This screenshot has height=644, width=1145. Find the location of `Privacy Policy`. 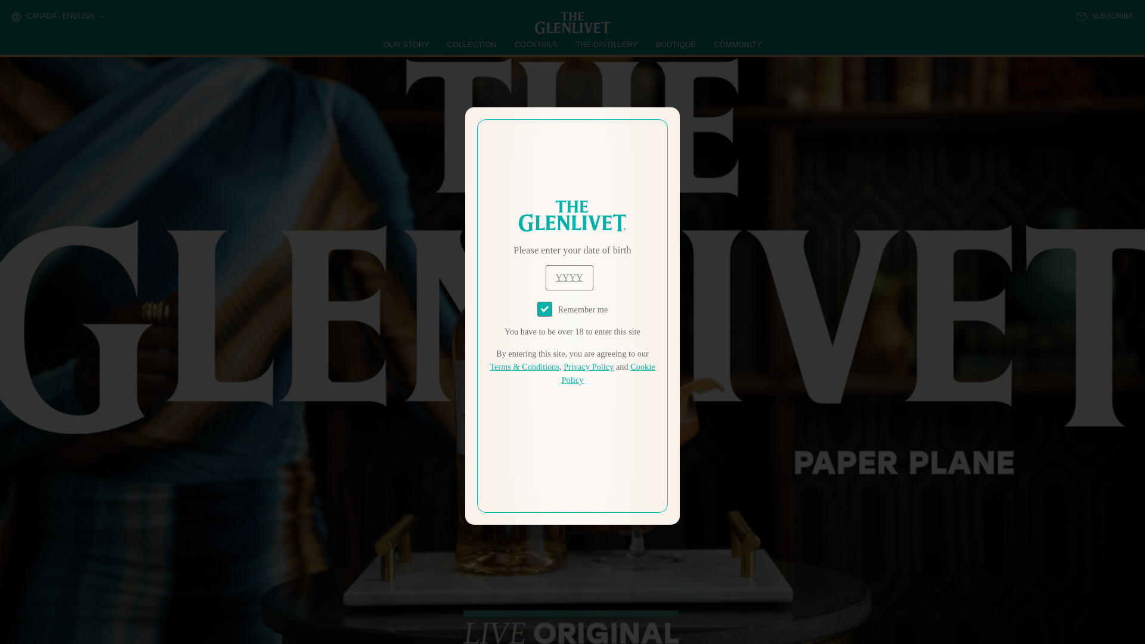

Privacy Policy is located at coordinates (588, 367).